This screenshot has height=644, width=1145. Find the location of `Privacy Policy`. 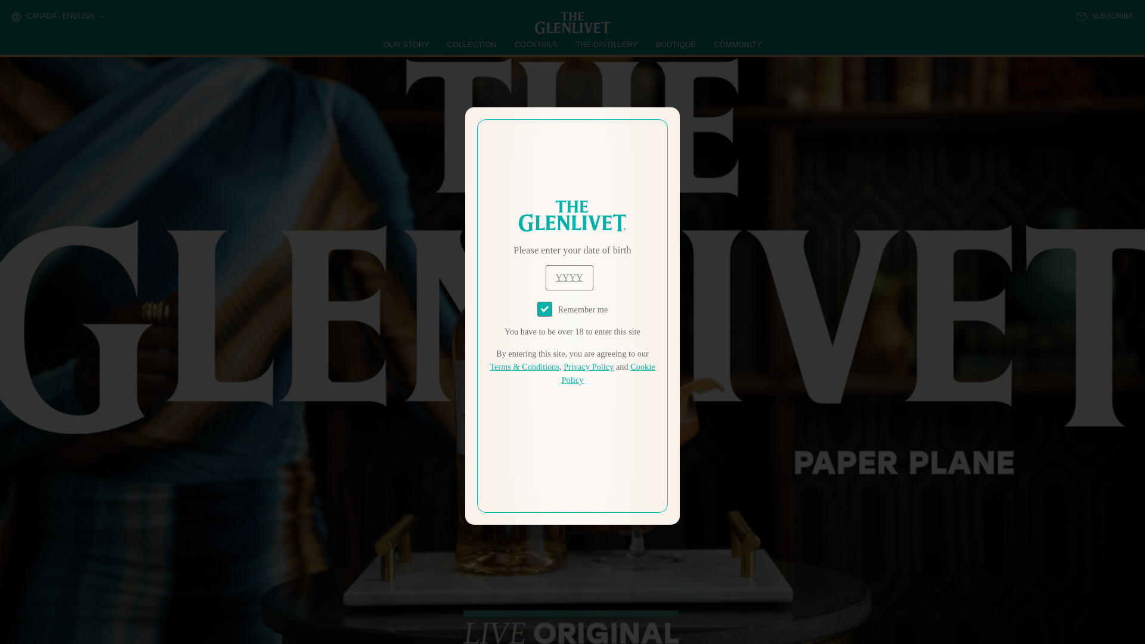

Privacy Policy is located at coordinates (588, 367).